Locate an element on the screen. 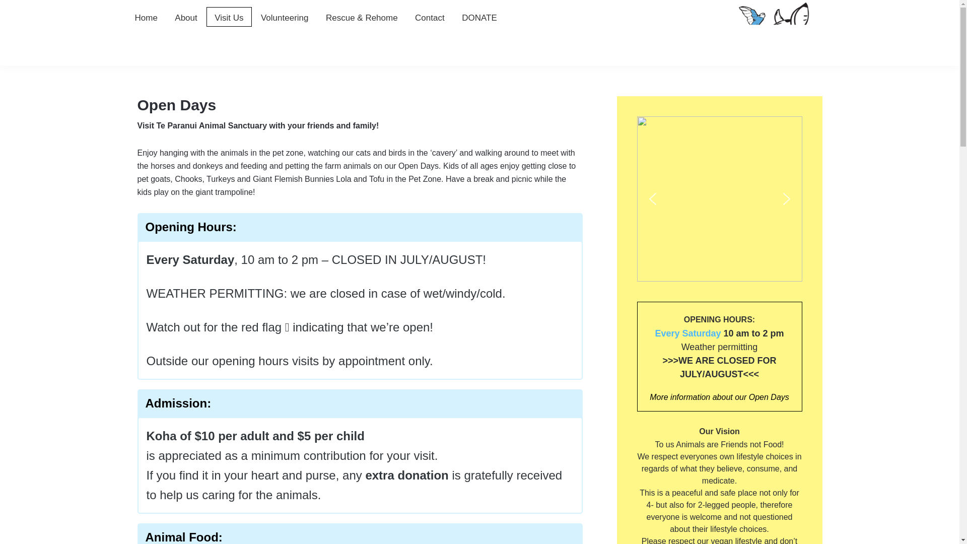 Image resolution: width=967 pixels, height=544 pixels. Contact is located at coordinates (430, 18).